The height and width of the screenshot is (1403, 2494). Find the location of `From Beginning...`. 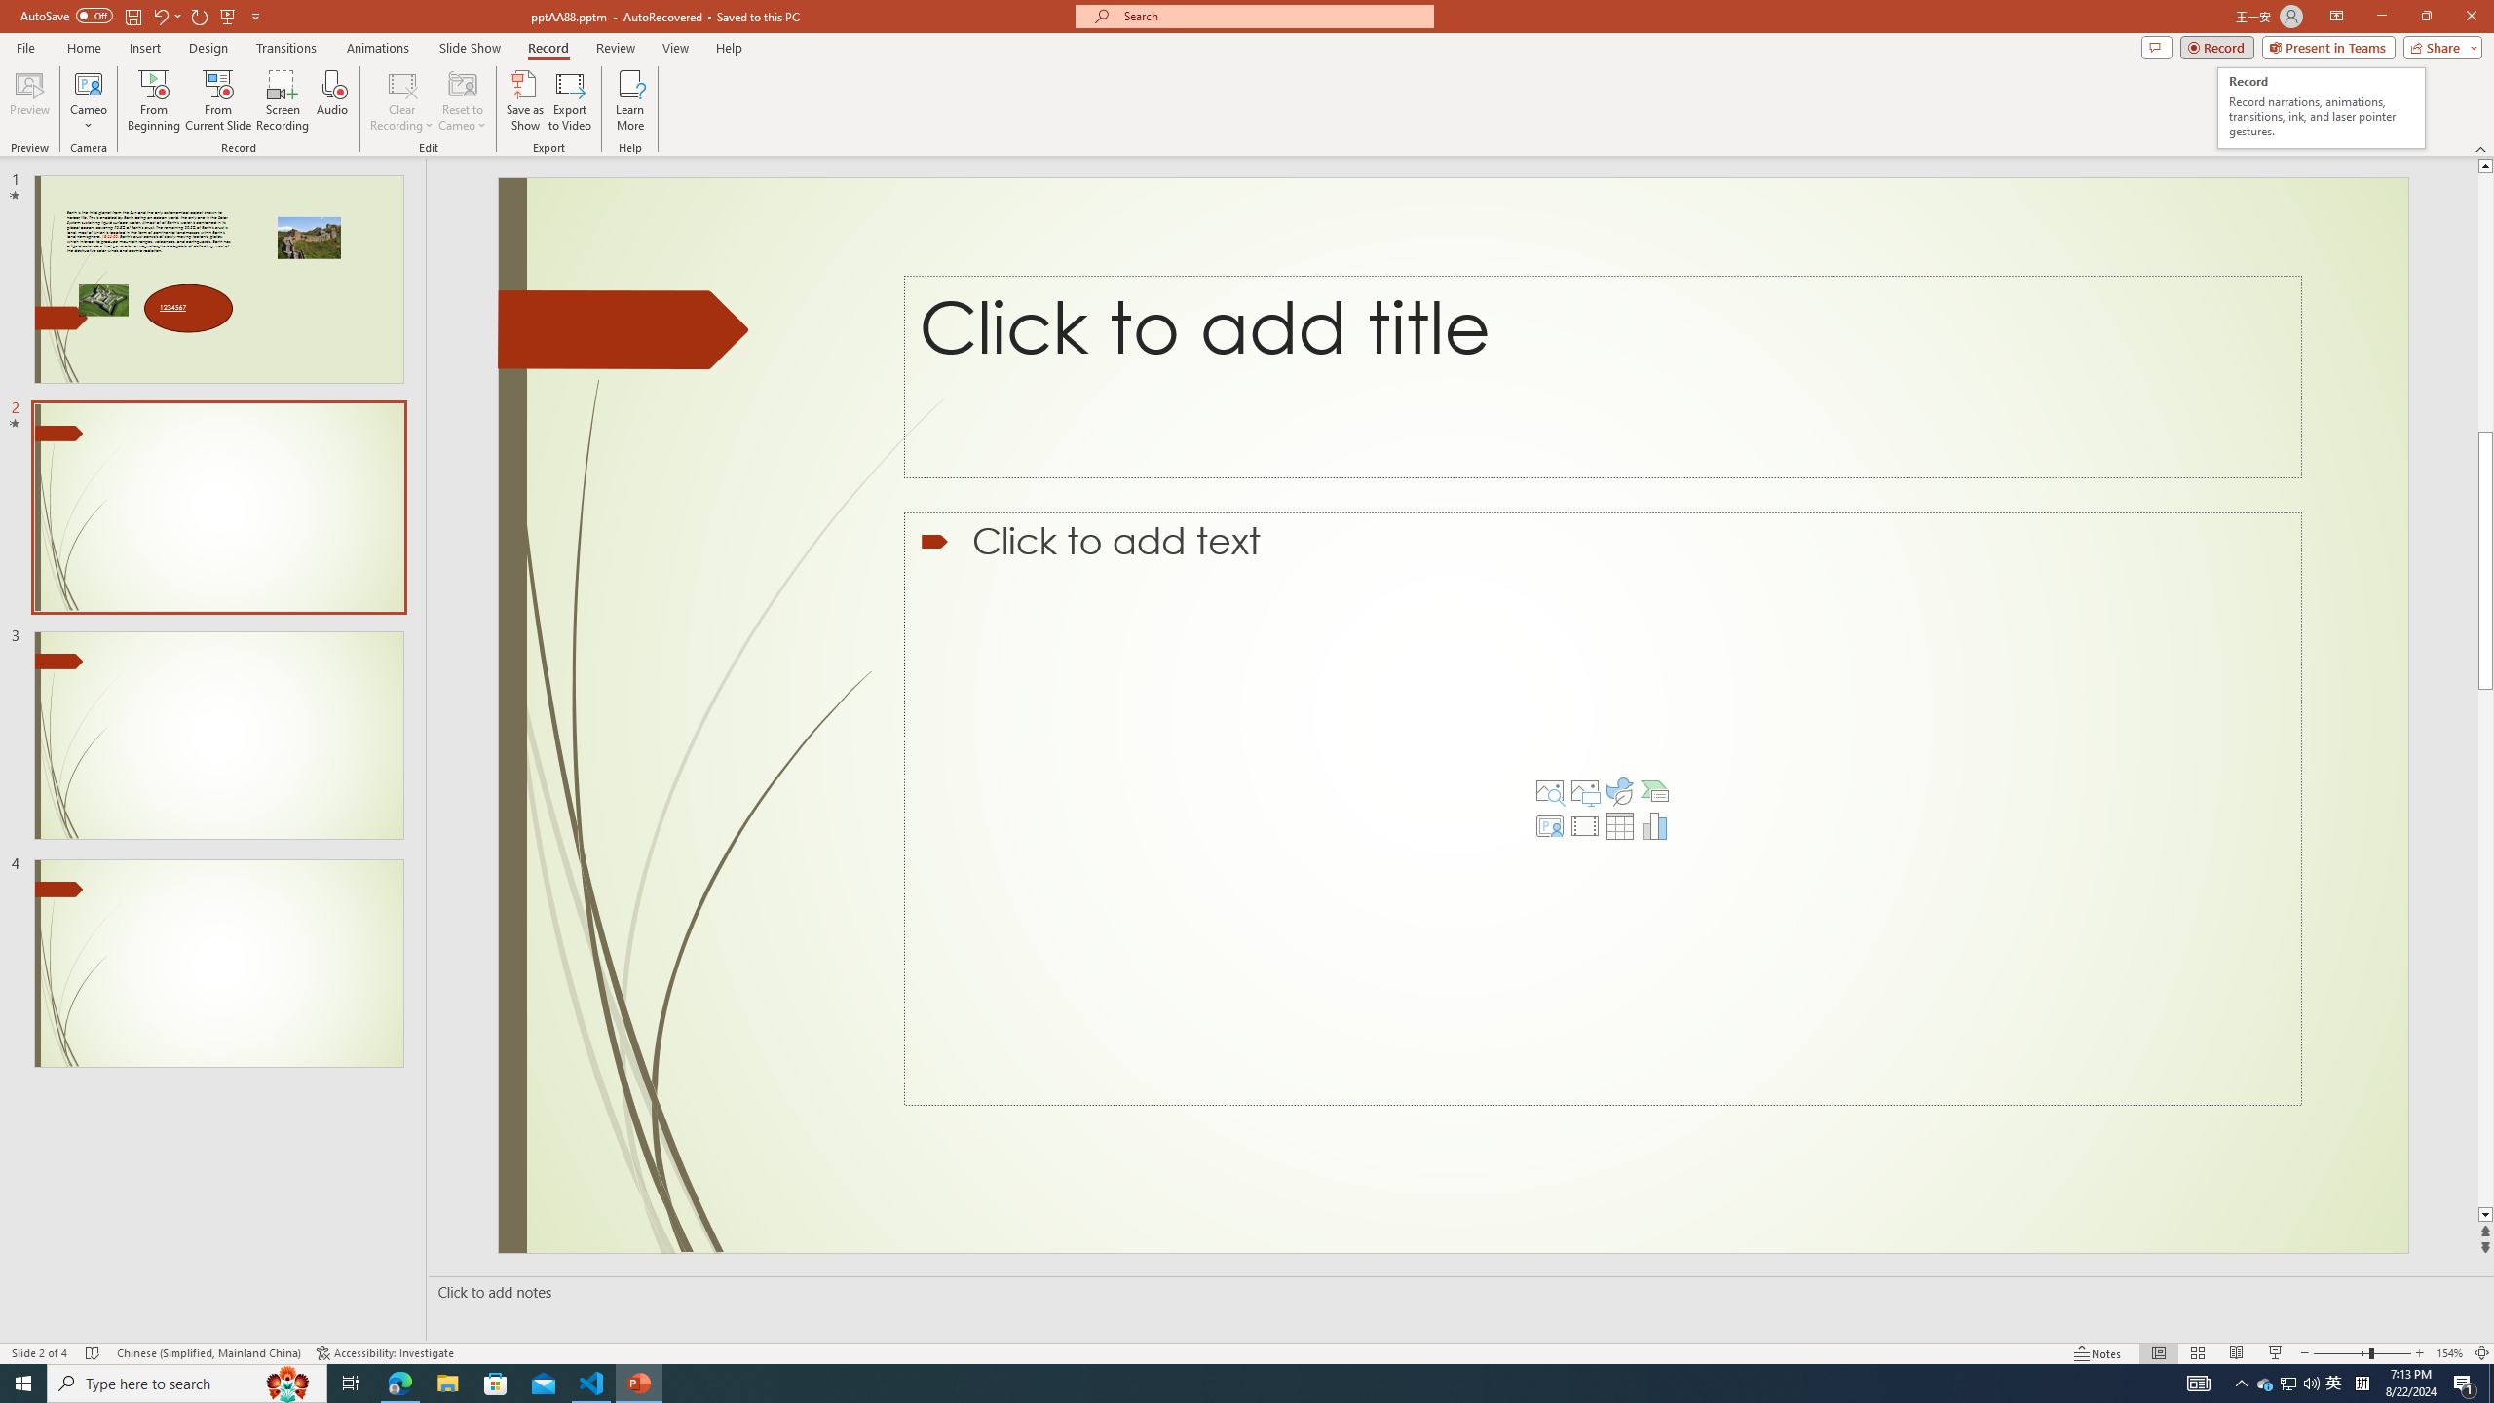

From Beginning... is located at coordinates (153, 100).